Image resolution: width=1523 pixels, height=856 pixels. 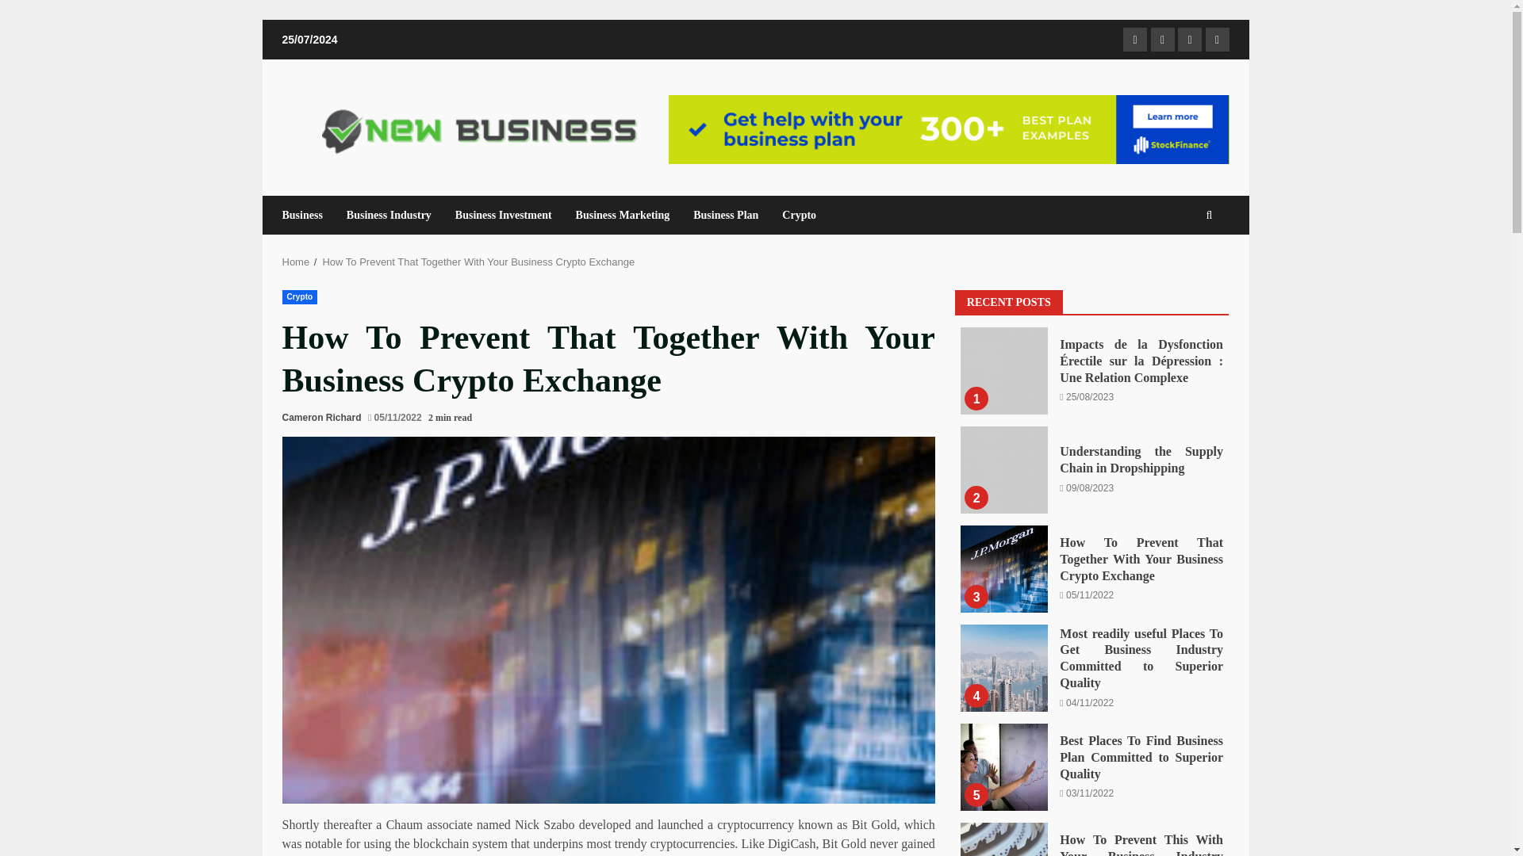 I want to click on Crypto, so click(x=300, y=297).